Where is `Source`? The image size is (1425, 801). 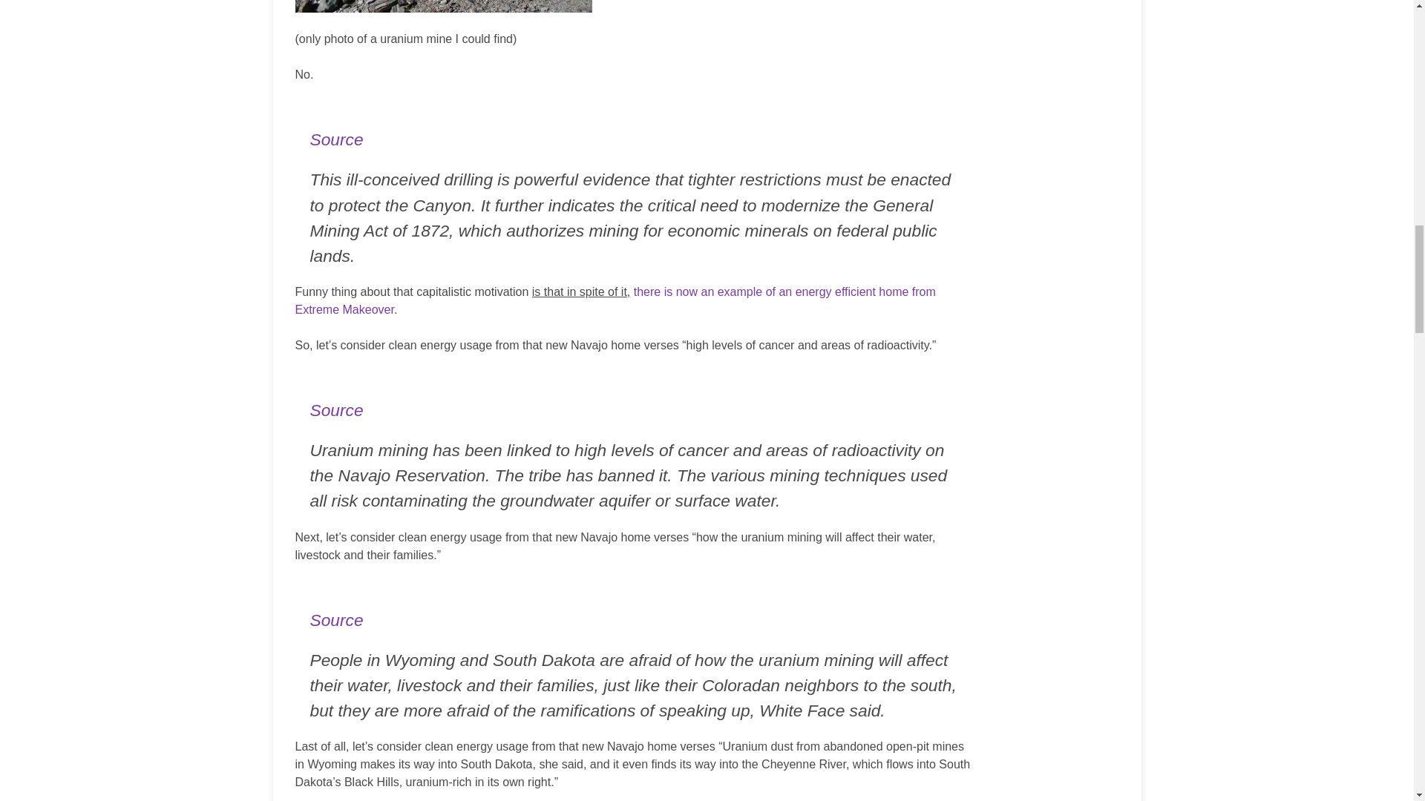
Source is located at coordinates (337, 139).